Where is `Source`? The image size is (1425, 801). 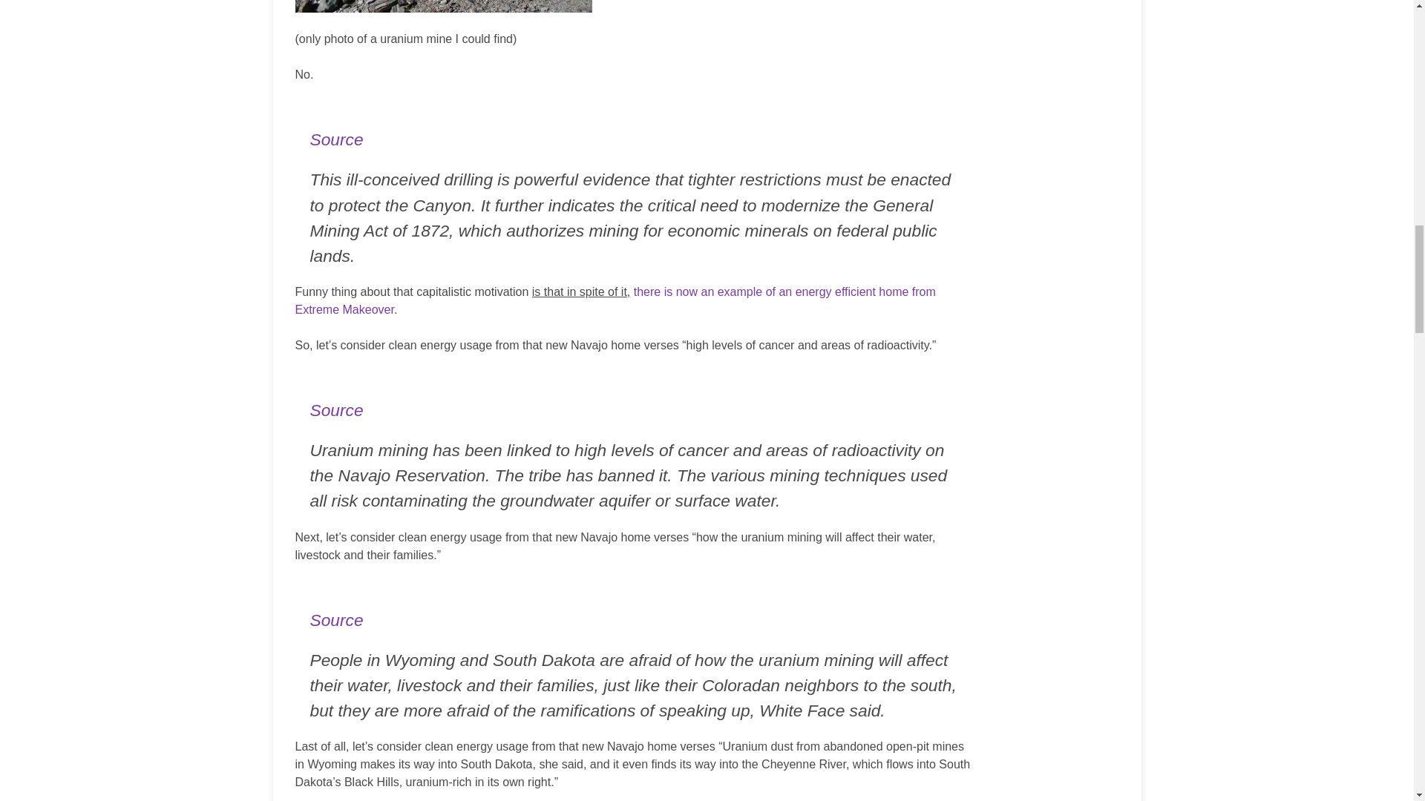
Source is located at coordinates (337, 139).